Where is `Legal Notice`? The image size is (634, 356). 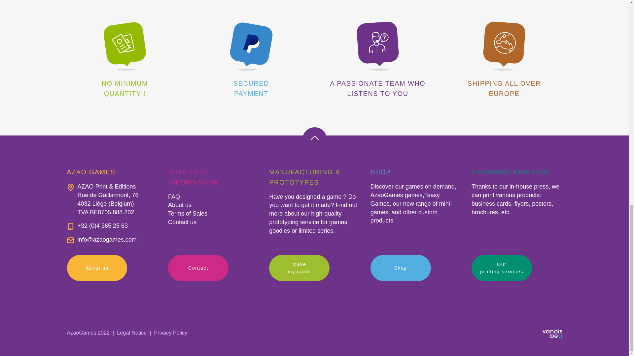 Legal Notice is located at coordinates (131, 333).